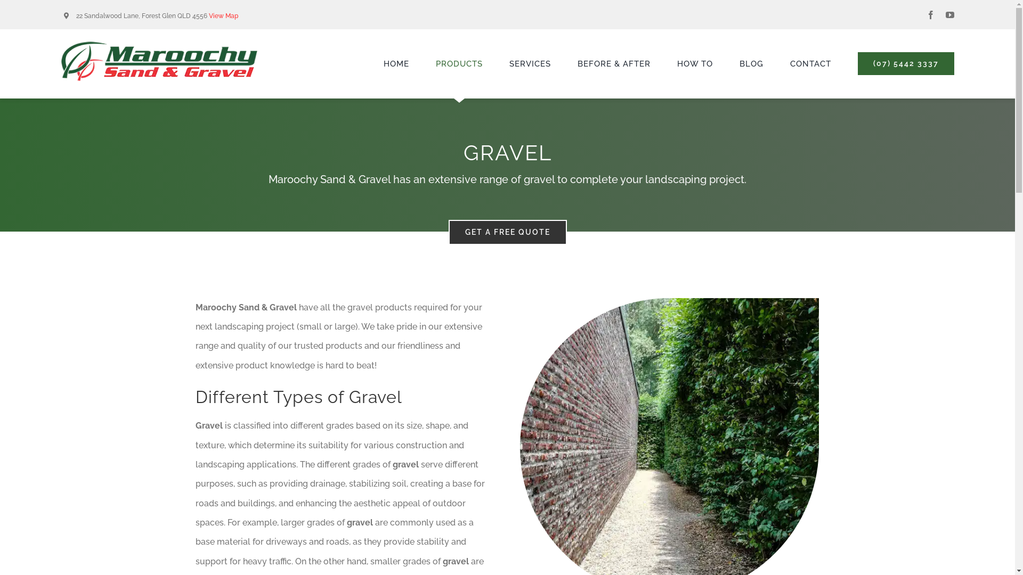  Describe the element at coordinates (224, 16) in the screenshot. I see `View Map` at that location.